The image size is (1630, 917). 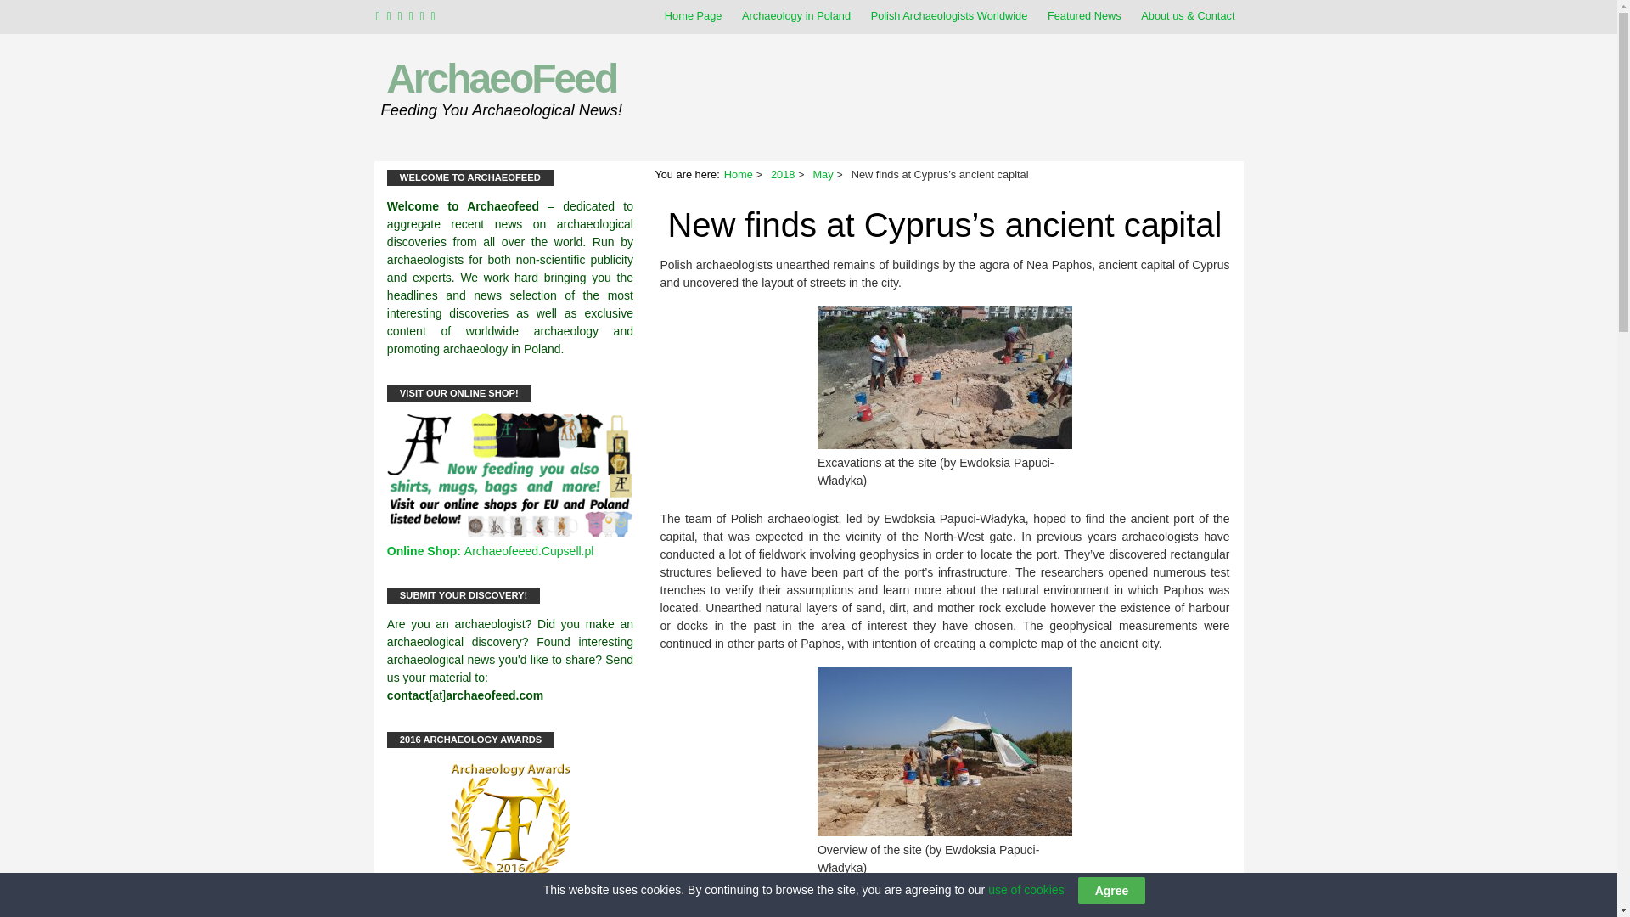 What do you see at coordinates (510, 824) in the screenshot?
I see `2016 Archaeology Awards` at bounding box center [510, 824].